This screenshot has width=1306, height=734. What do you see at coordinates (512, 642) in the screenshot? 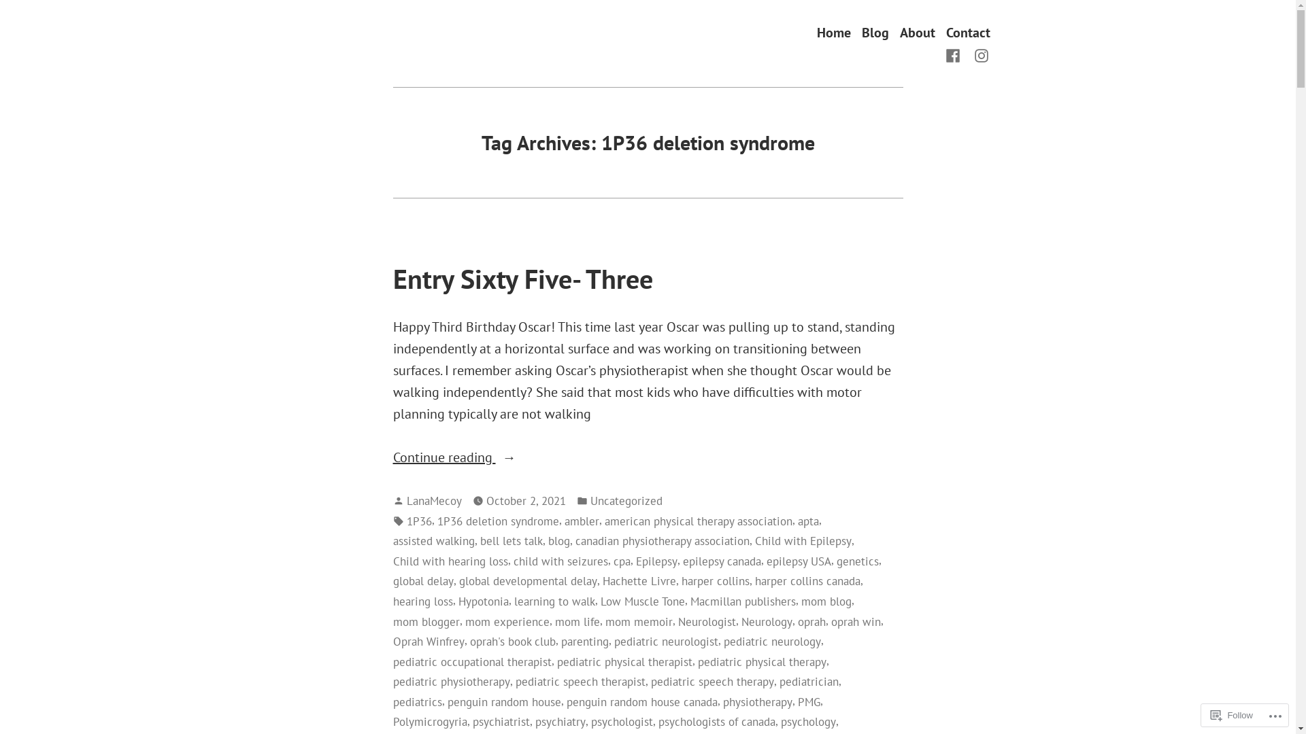
I see `oprah's book club` at bounding box center [512, 642].